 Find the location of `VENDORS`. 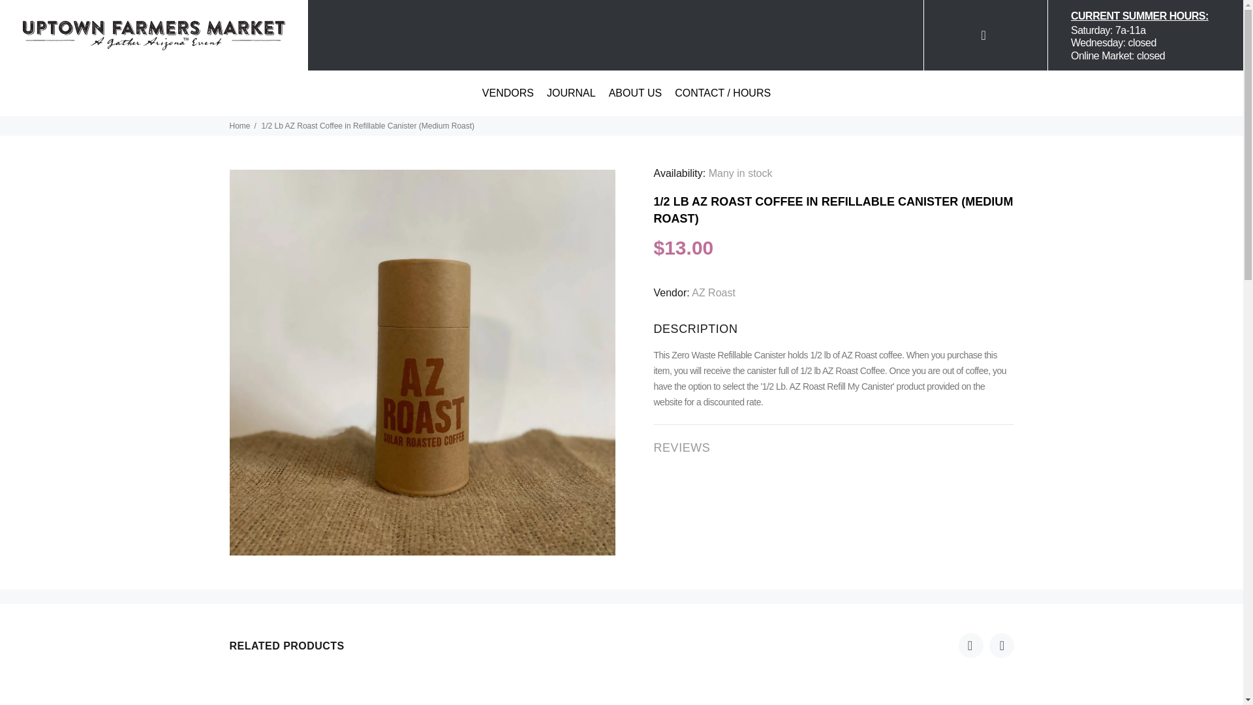

VENDORS is located at coordinates (508, 22).